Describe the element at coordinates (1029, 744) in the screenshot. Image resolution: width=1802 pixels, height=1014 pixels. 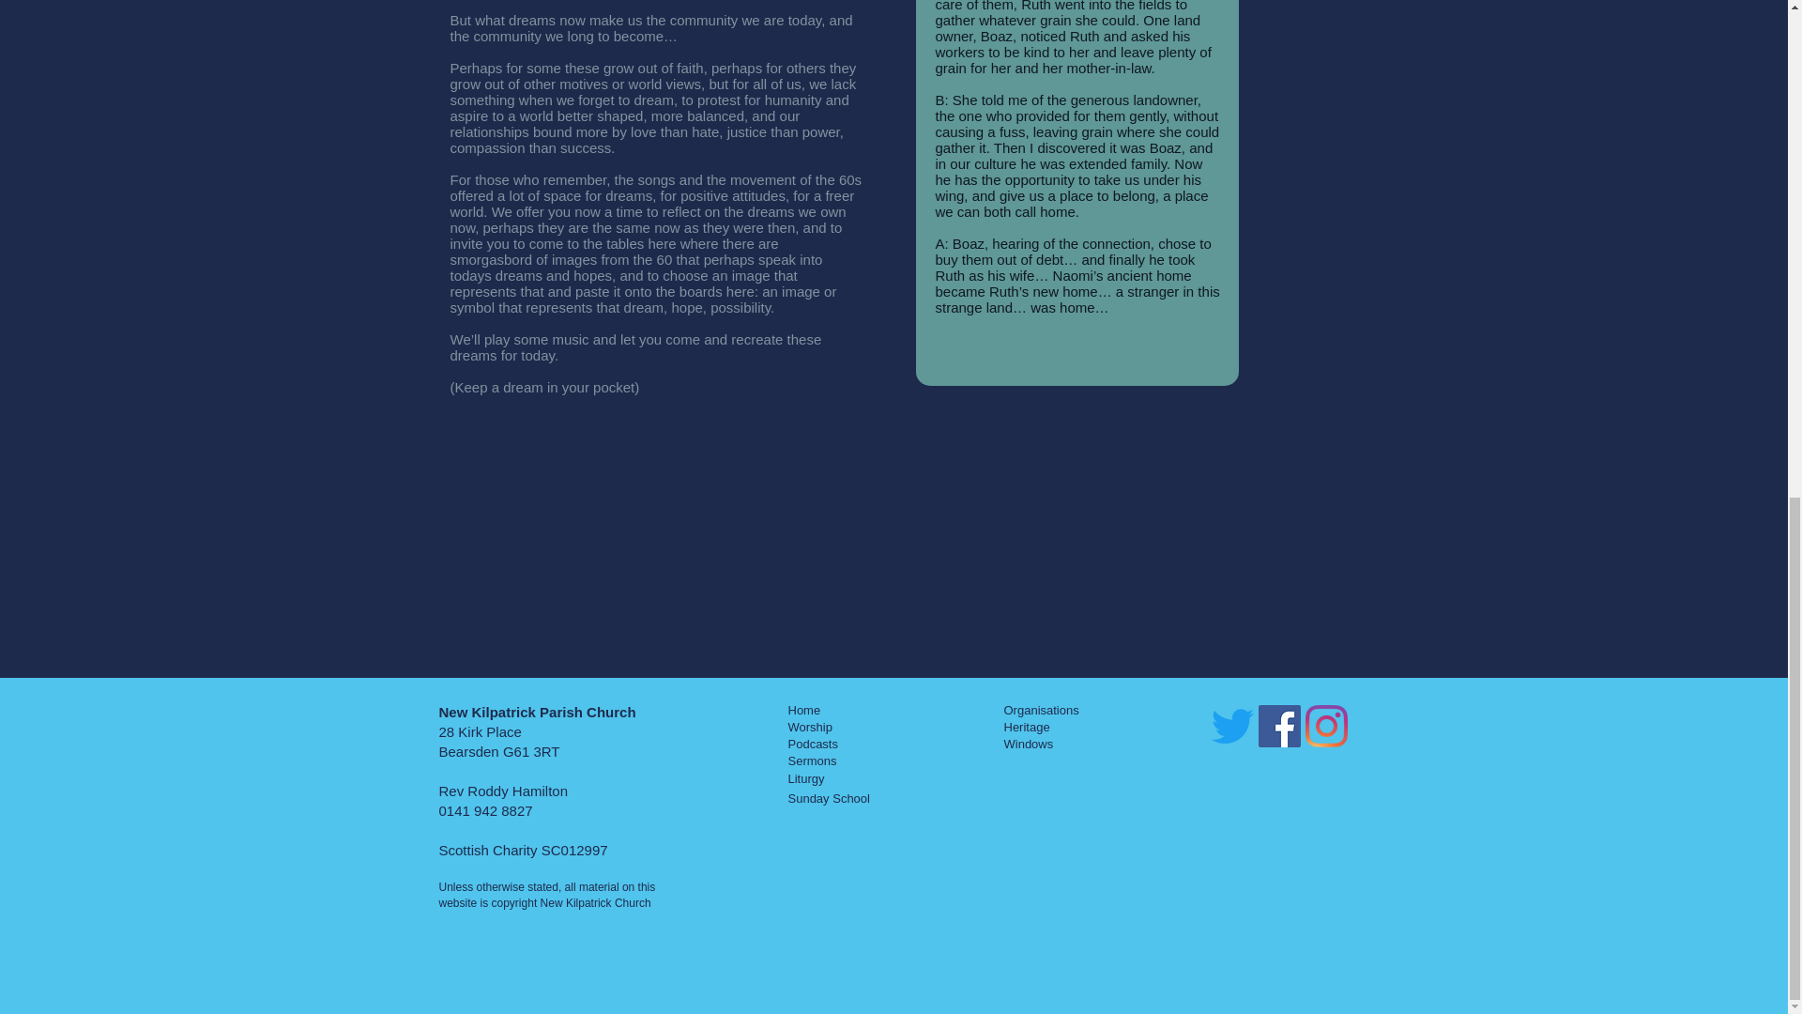
I see `Windows` at that location.